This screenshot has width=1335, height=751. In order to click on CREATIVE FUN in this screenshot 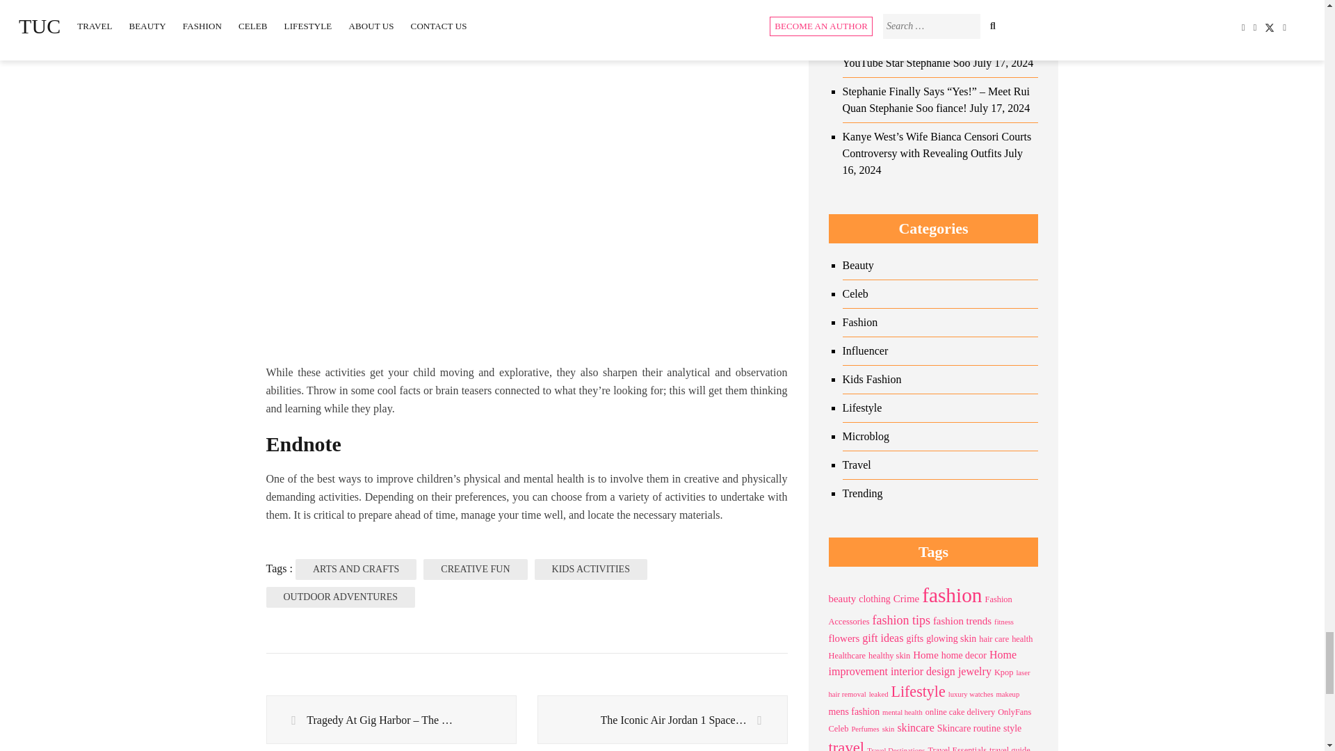, I will do `click(475, 569)`.